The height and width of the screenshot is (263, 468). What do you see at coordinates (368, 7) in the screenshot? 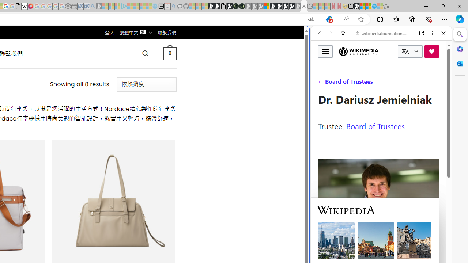
I see `Earth has six continents not seven, radical new study claims` at bounding box center [368, 7].